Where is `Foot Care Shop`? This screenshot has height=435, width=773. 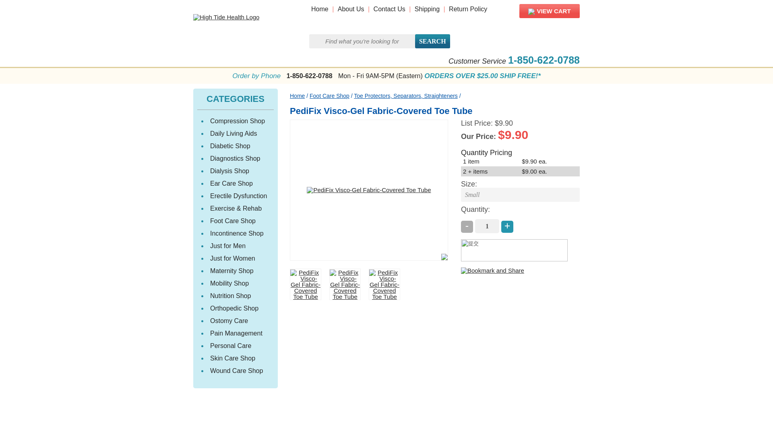 Foot Care Shop is located at coordinates (233, 221).